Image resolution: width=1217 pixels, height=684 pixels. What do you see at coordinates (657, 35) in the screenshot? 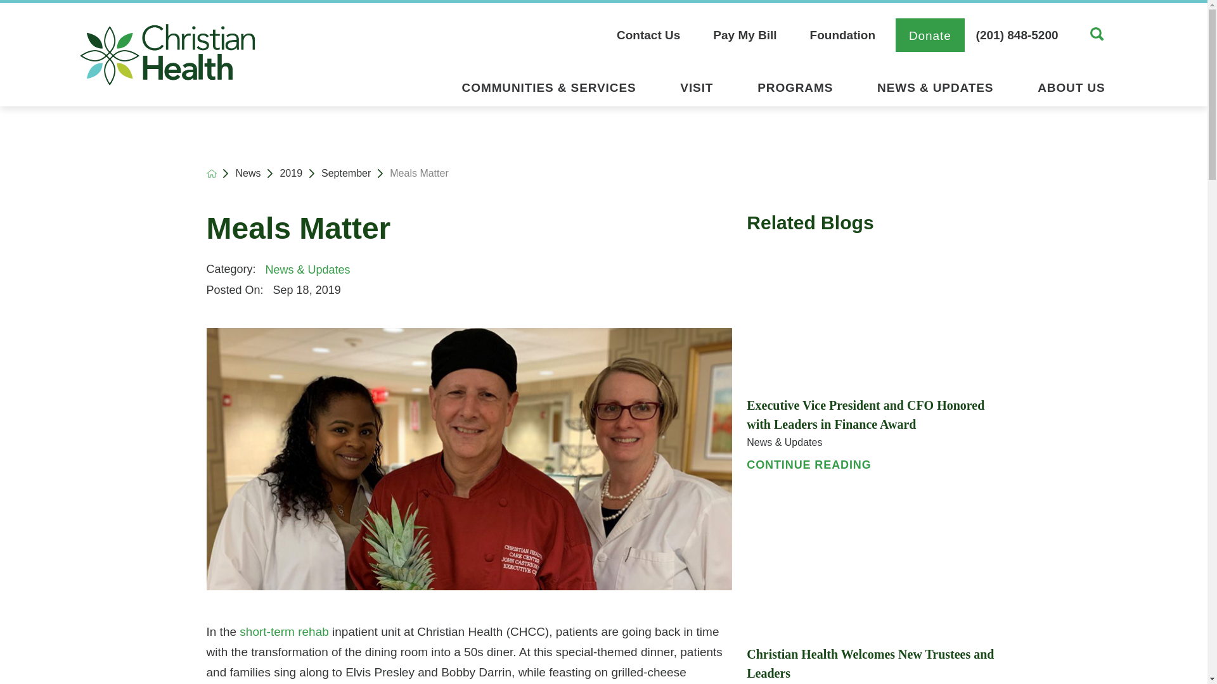
I see `Contact Us` at bounding box center [657, 35].